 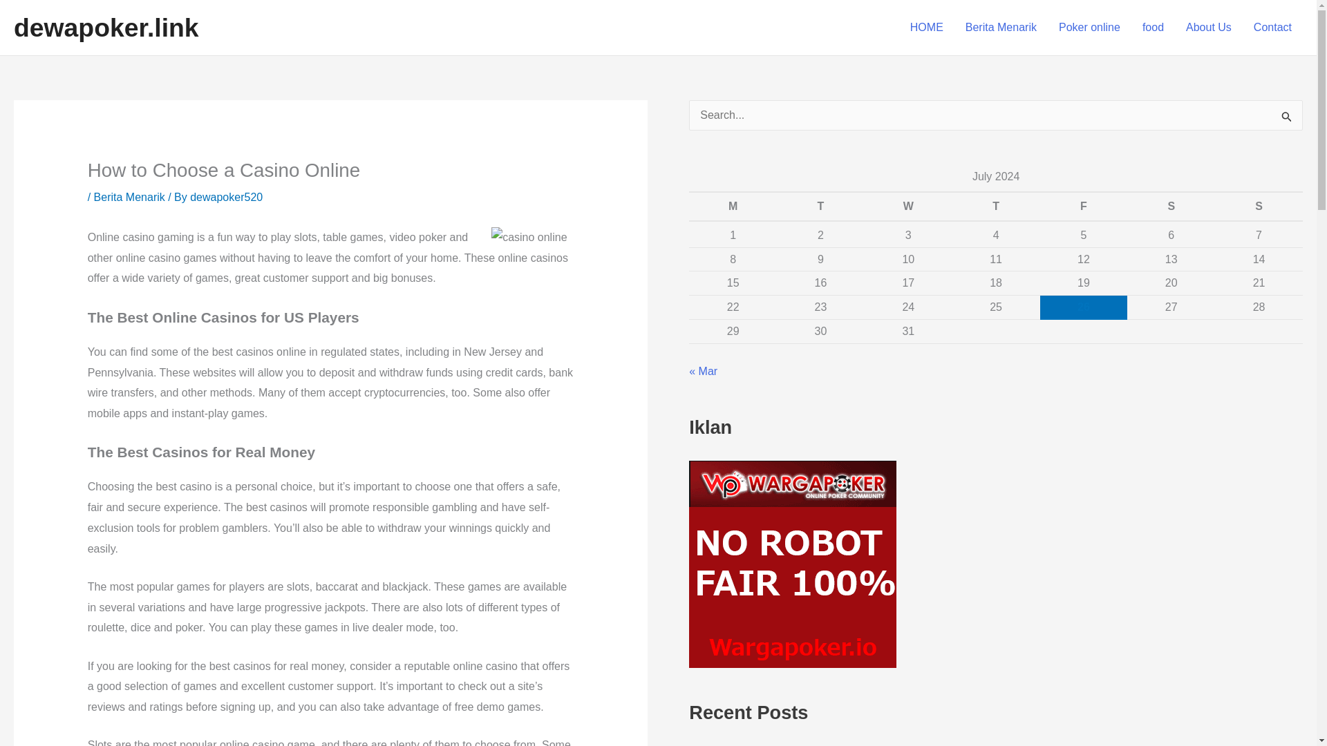 I want to click on wargapoker, so click(x=792, y=564).